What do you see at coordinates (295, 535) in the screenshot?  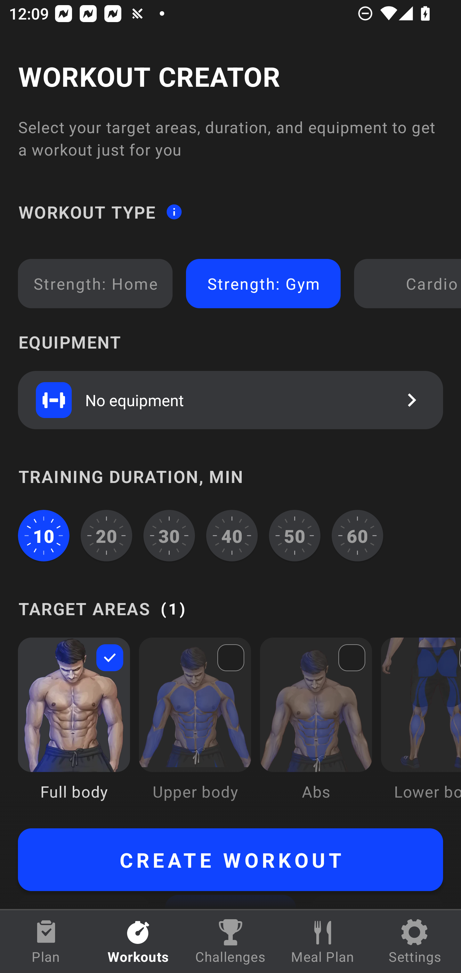 I see `50` at bounding box center [295, 535].